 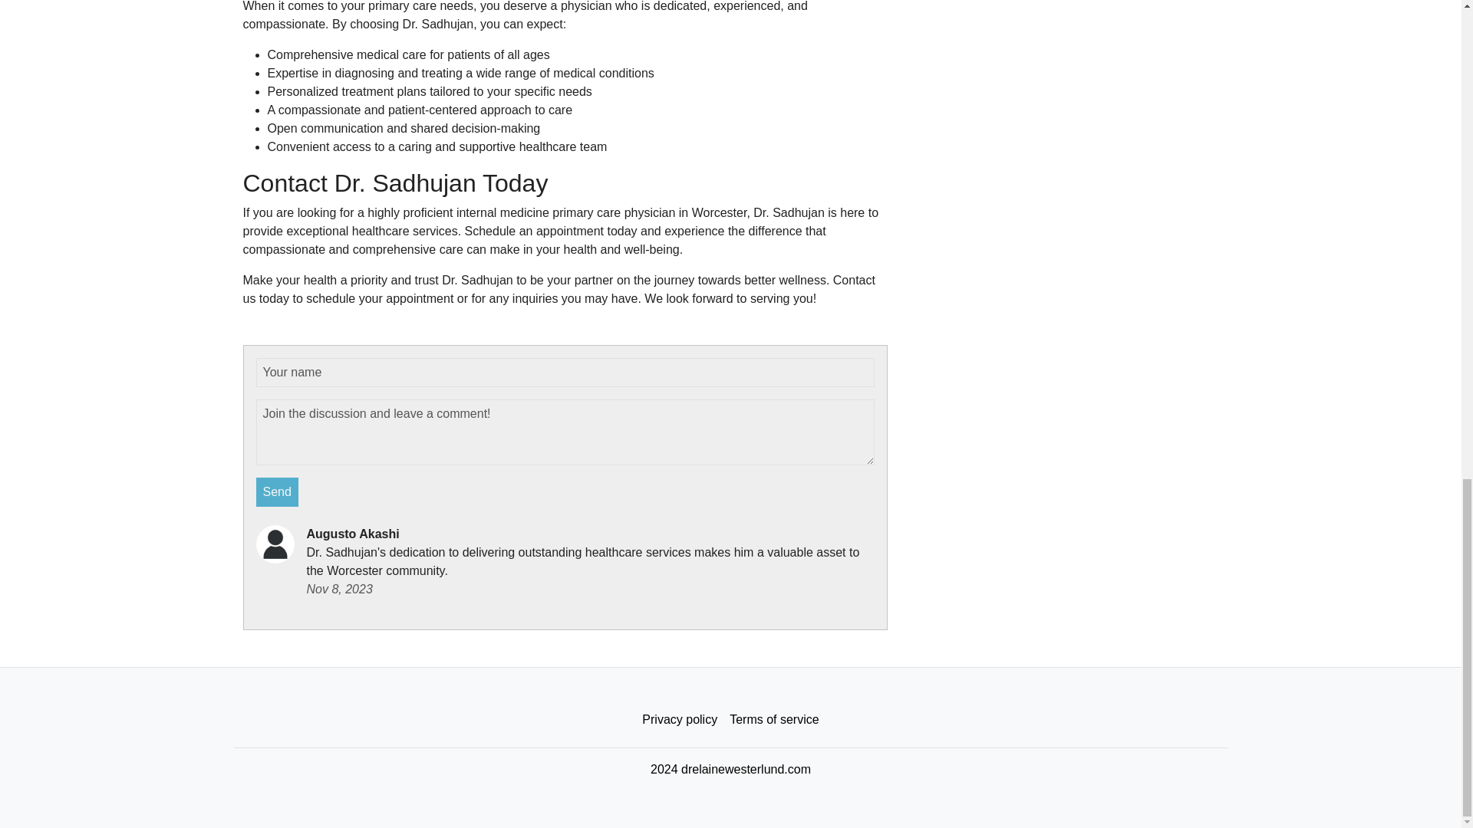 What do you see at coordinates (773, 720) in the screenshot?
I see `Terms of service` at bounding box center [773, 720].